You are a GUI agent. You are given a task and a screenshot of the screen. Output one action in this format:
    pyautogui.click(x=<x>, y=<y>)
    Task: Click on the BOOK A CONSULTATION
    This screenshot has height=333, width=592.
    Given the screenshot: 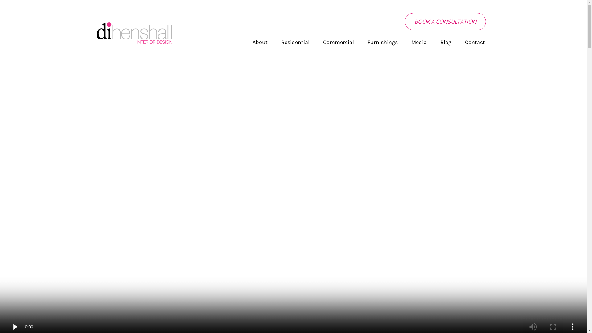 What is the action you would take?
    pyautogui.click(x=445, y=22)
    